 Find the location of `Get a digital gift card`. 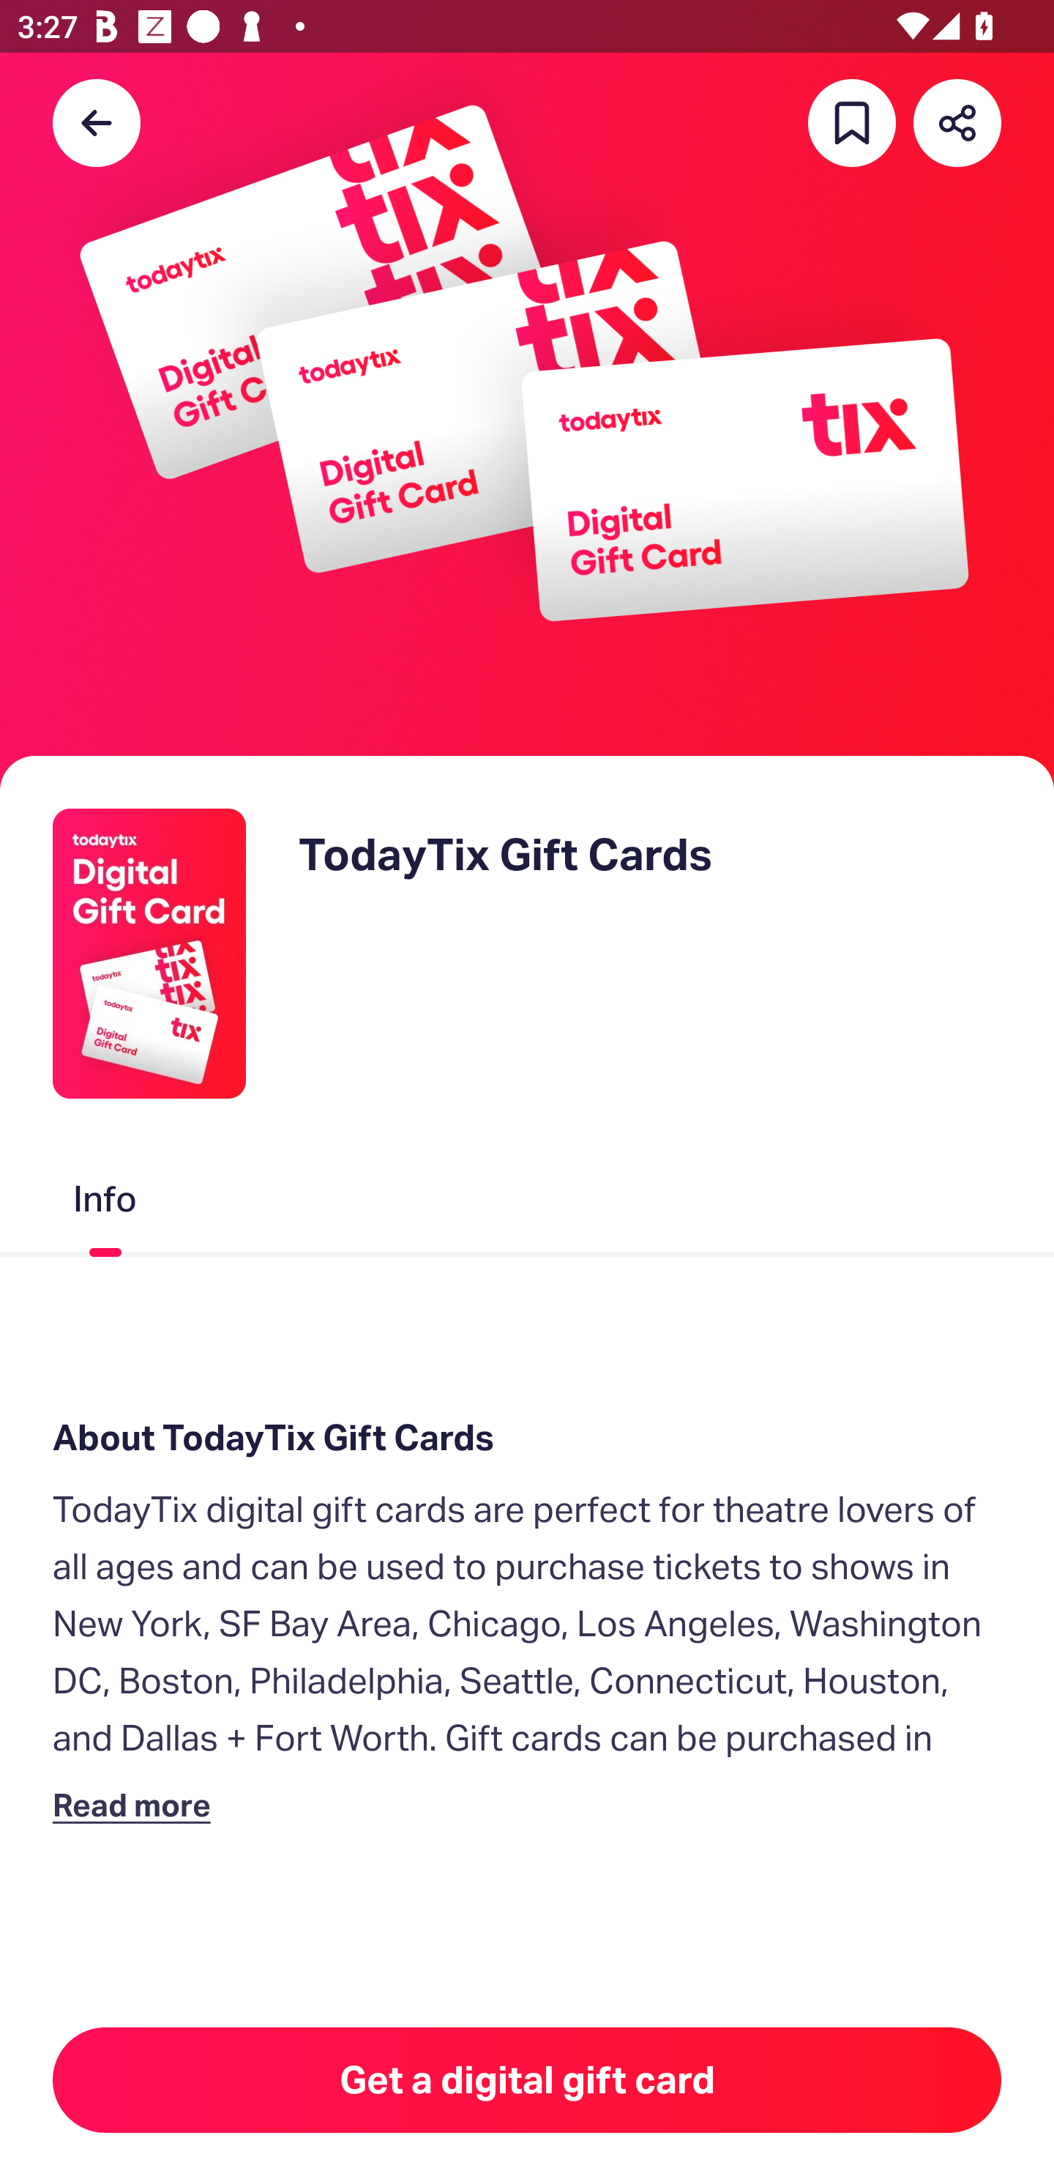

Get a digital gift card is located at coordinates (527, 2080).